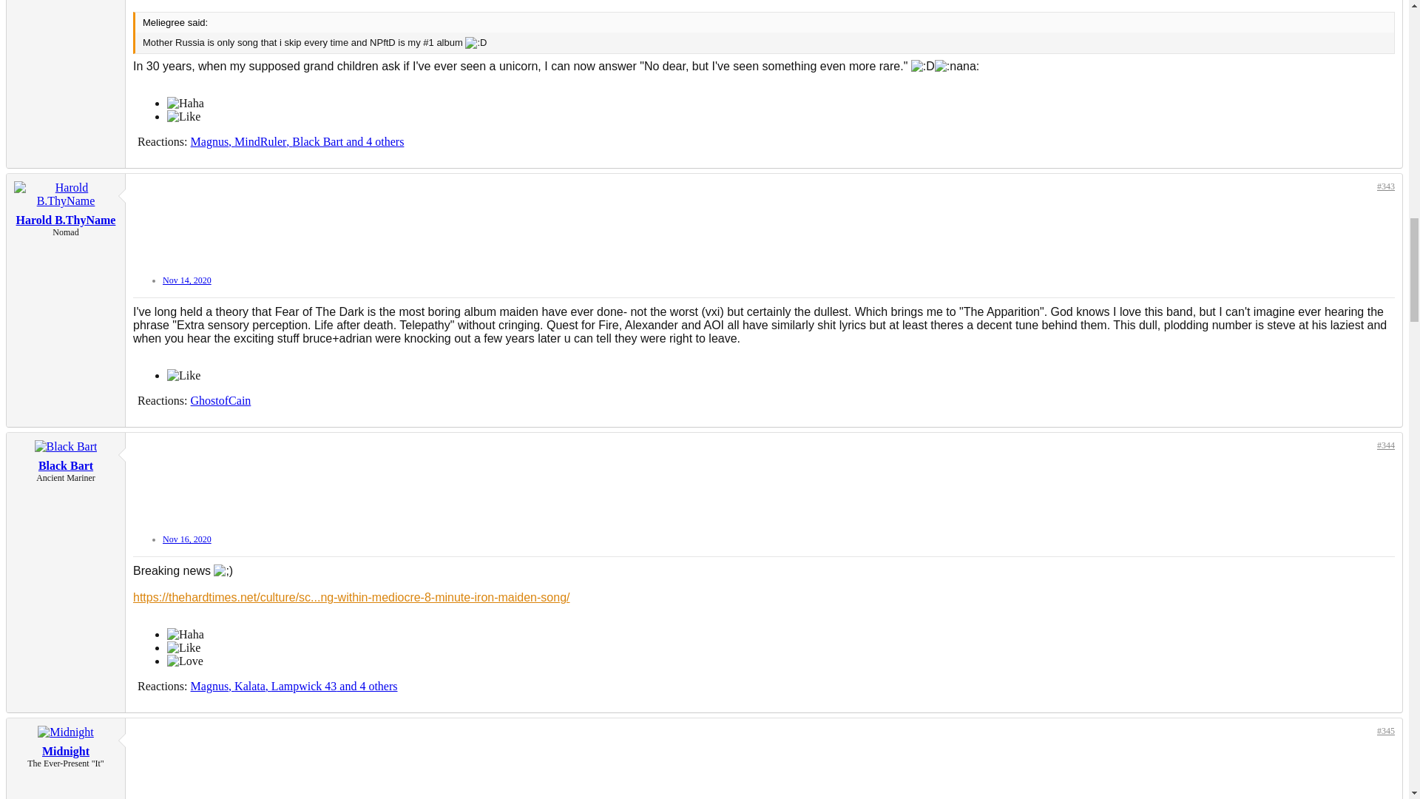 This screenshot has width=1420, height=799. What do you see at coordinates (183, 376) in the screenshot?
I see `Like` at bounding box center [183, 376].